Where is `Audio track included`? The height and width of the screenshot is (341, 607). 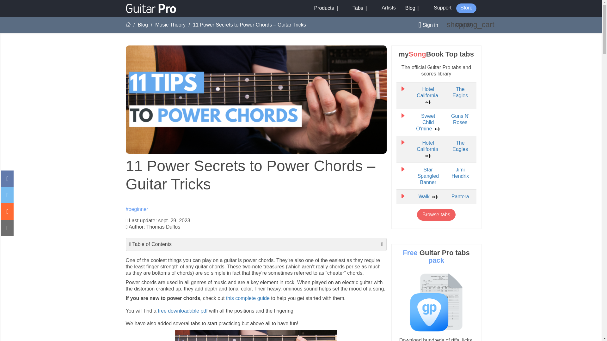
Audio track included is located at coordinates (437, 129).